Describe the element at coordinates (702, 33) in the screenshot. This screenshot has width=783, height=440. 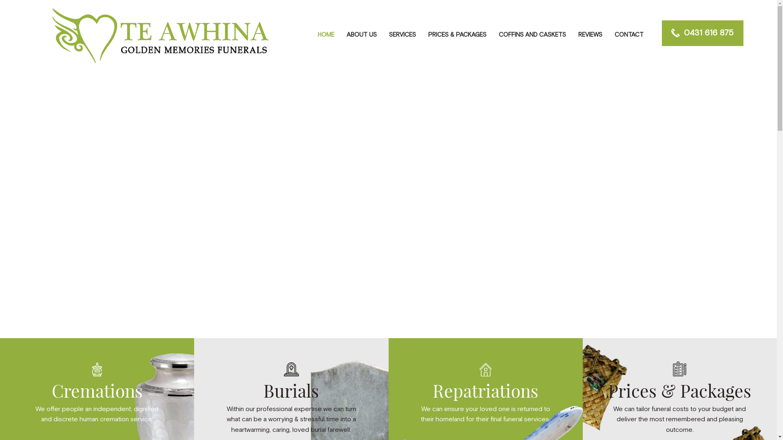
I see `0431 616 875` at that location.